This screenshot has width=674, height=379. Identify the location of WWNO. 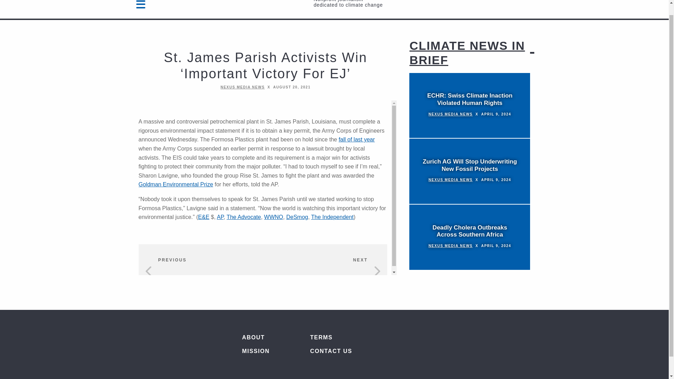
(273, 217).